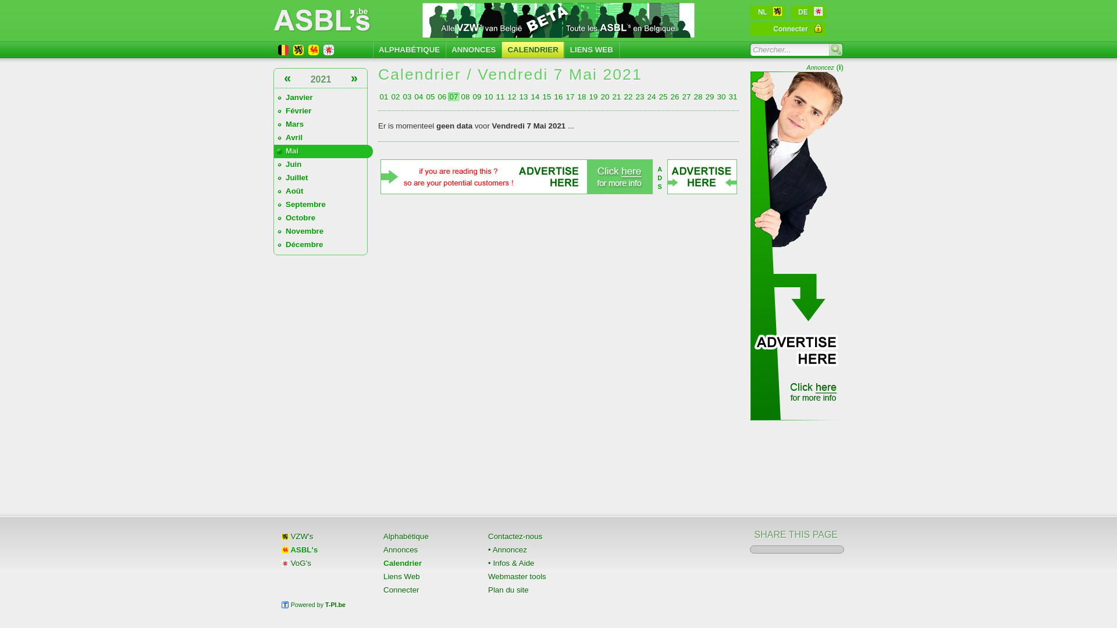 Image resolution: width=1117 pixels, height=628 pixels. I want to click on 01, so click(384, 97).